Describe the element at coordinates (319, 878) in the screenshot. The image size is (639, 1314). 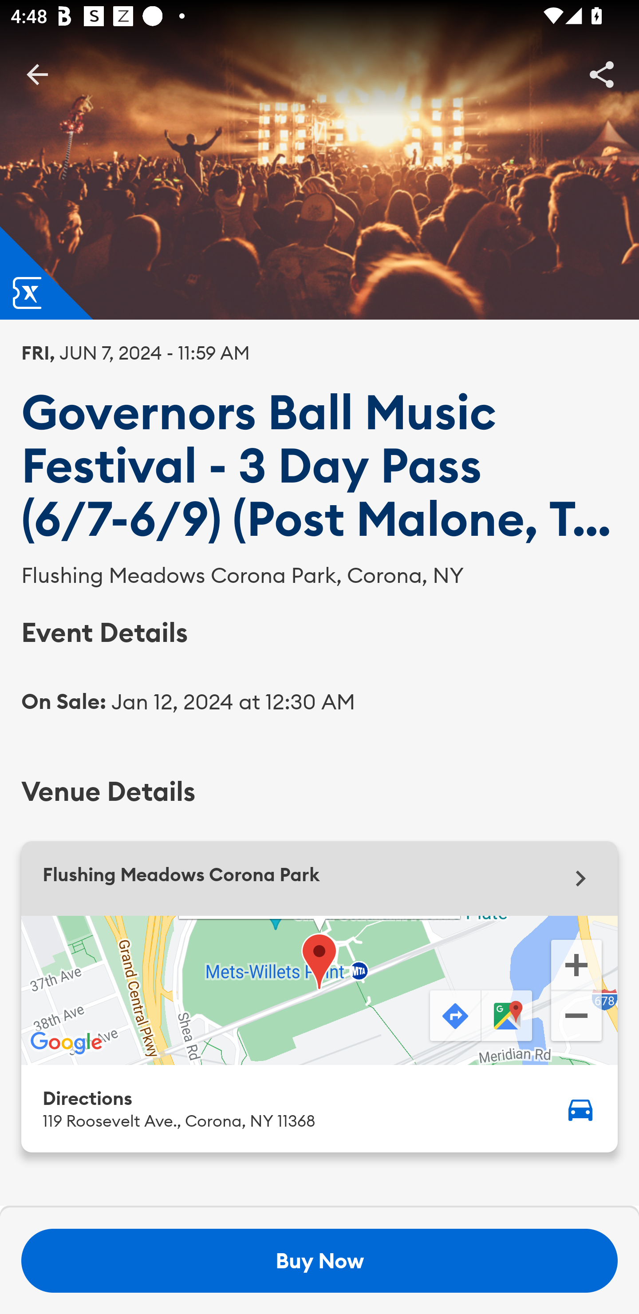
I see `Flushing Meadows Corona Park` at that location.